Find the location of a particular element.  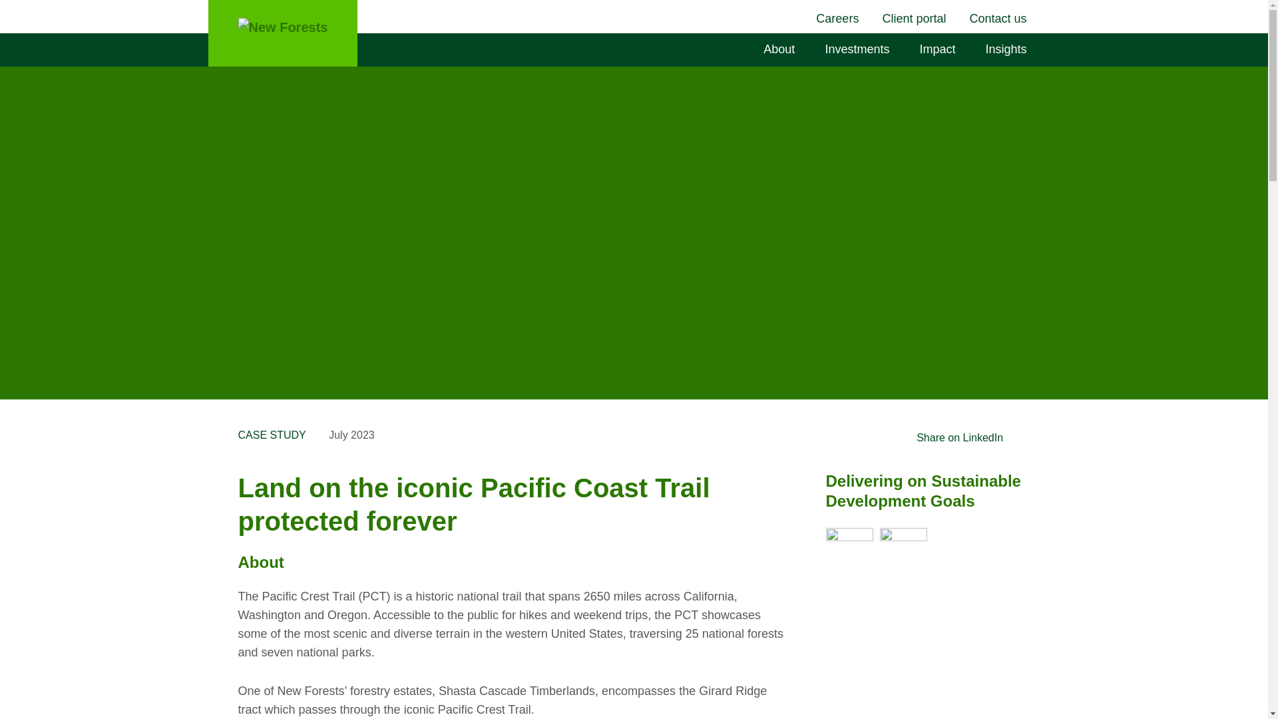

Contact us  is located at coordinates (999, 19).